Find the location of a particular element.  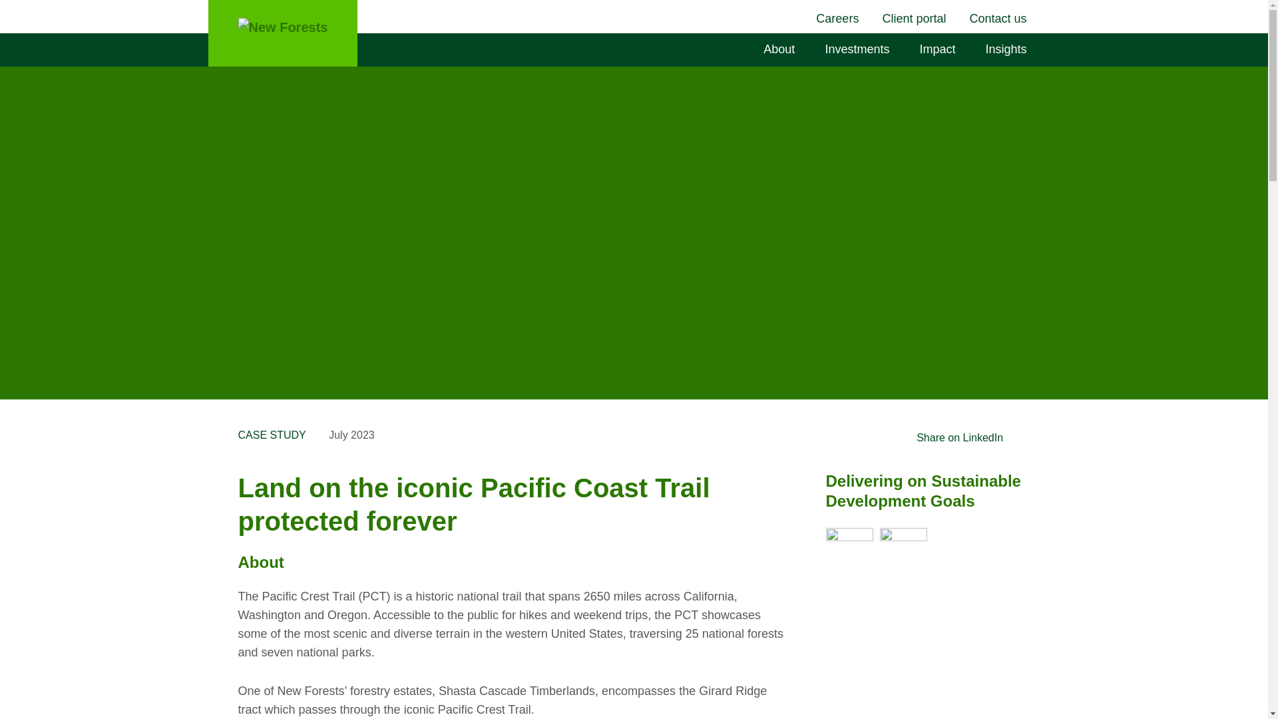

Contact us  is located at coordinates (999, 19).